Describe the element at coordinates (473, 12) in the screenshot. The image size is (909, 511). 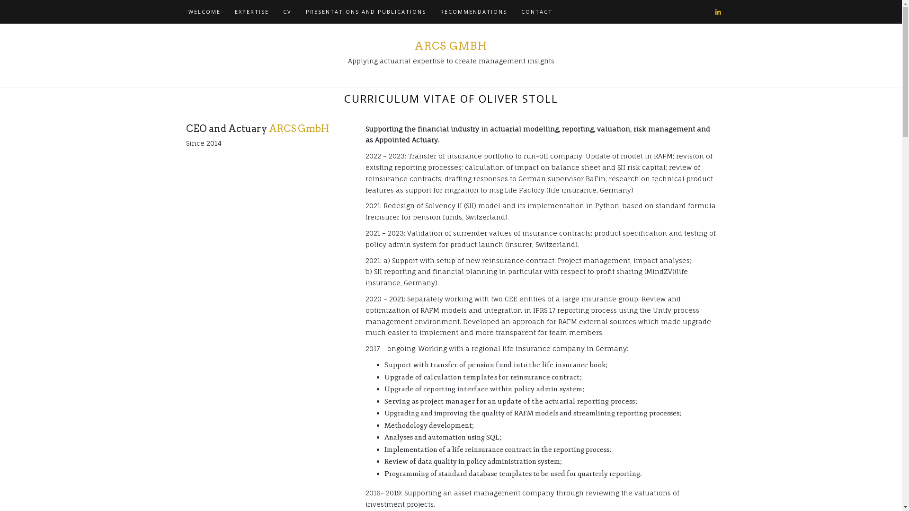
I see `RECOMMENDATIONS` at that location.